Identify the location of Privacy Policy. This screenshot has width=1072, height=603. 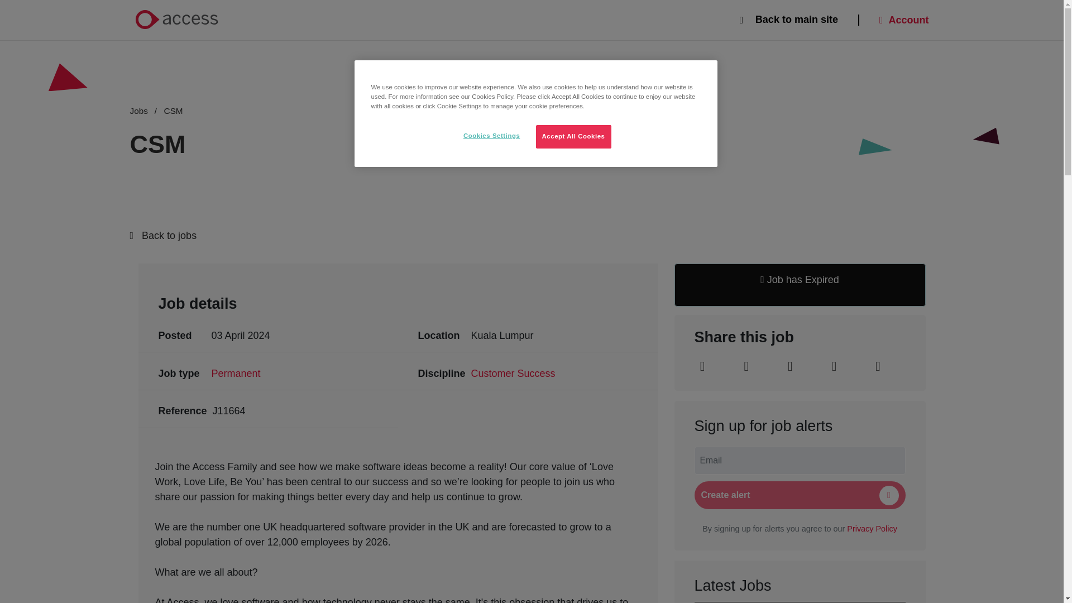
(872, 528).